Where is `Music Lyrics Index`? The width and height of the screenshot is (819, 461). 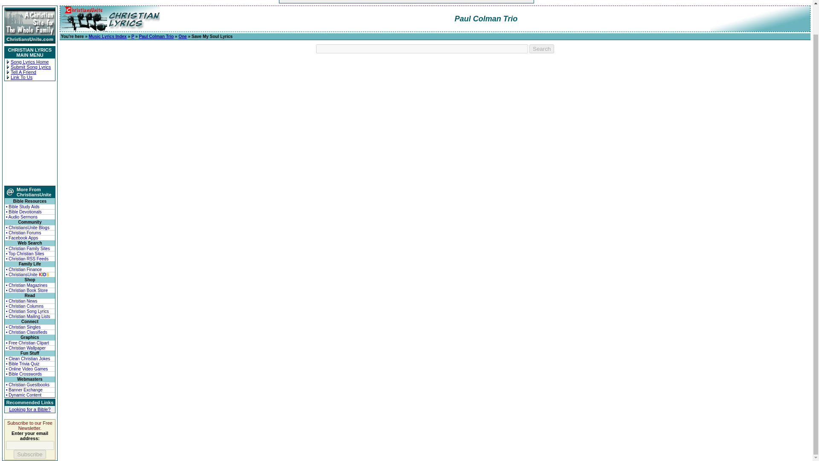
Music Lyrics Index is located at coordinates (107, 36).